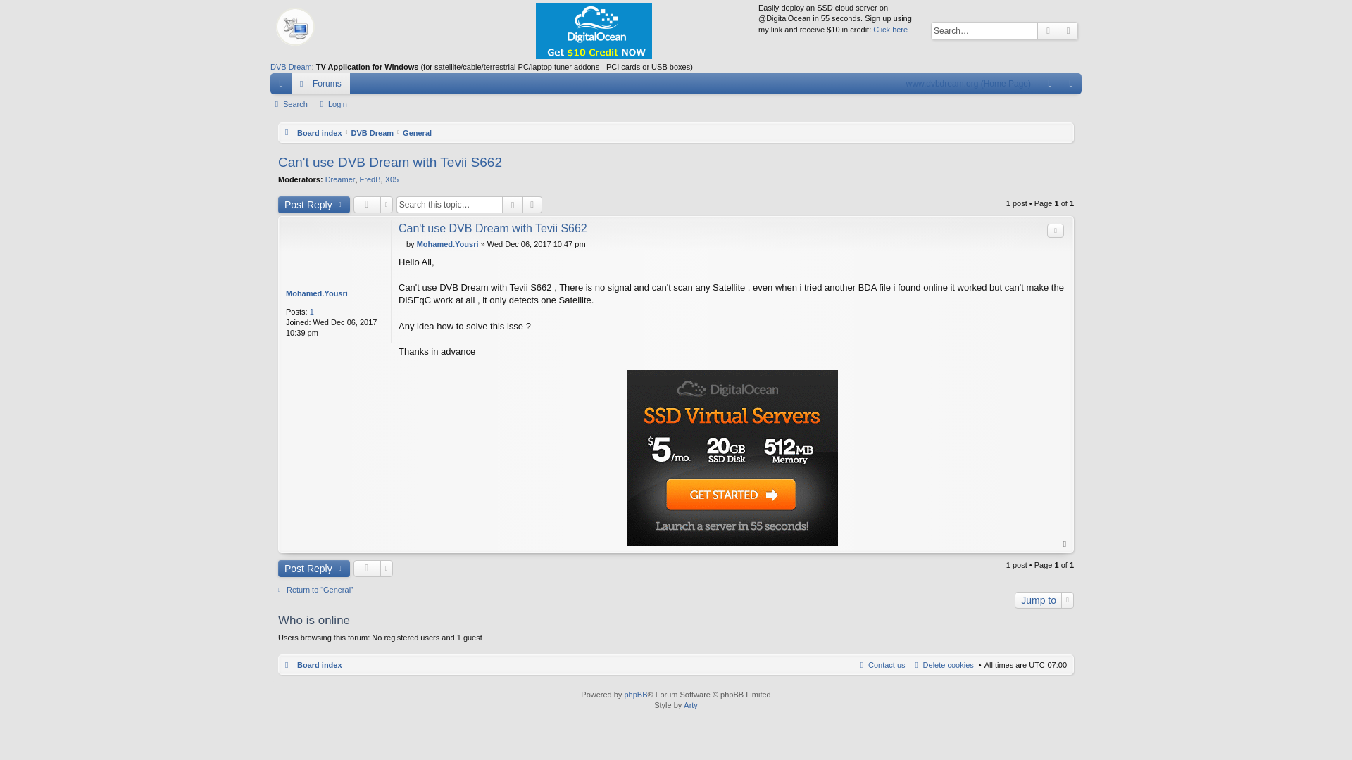 The image size is (1352, 760). Describe the element at coordinates (281, 83) in the screenshot. I see `Quick links` at that location.